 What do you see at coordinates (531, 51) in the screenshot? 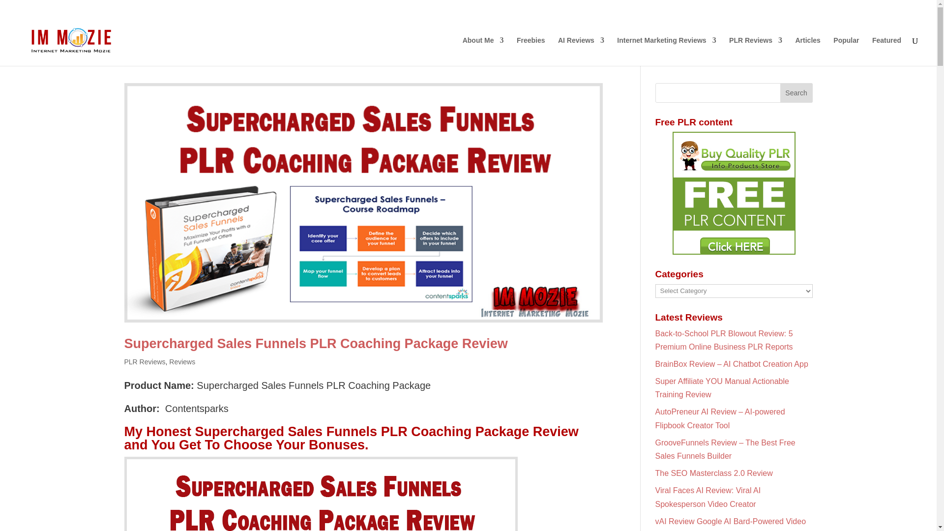
I see `See a list of our latest freebies for 2014!` at bounding box center [531, 51].